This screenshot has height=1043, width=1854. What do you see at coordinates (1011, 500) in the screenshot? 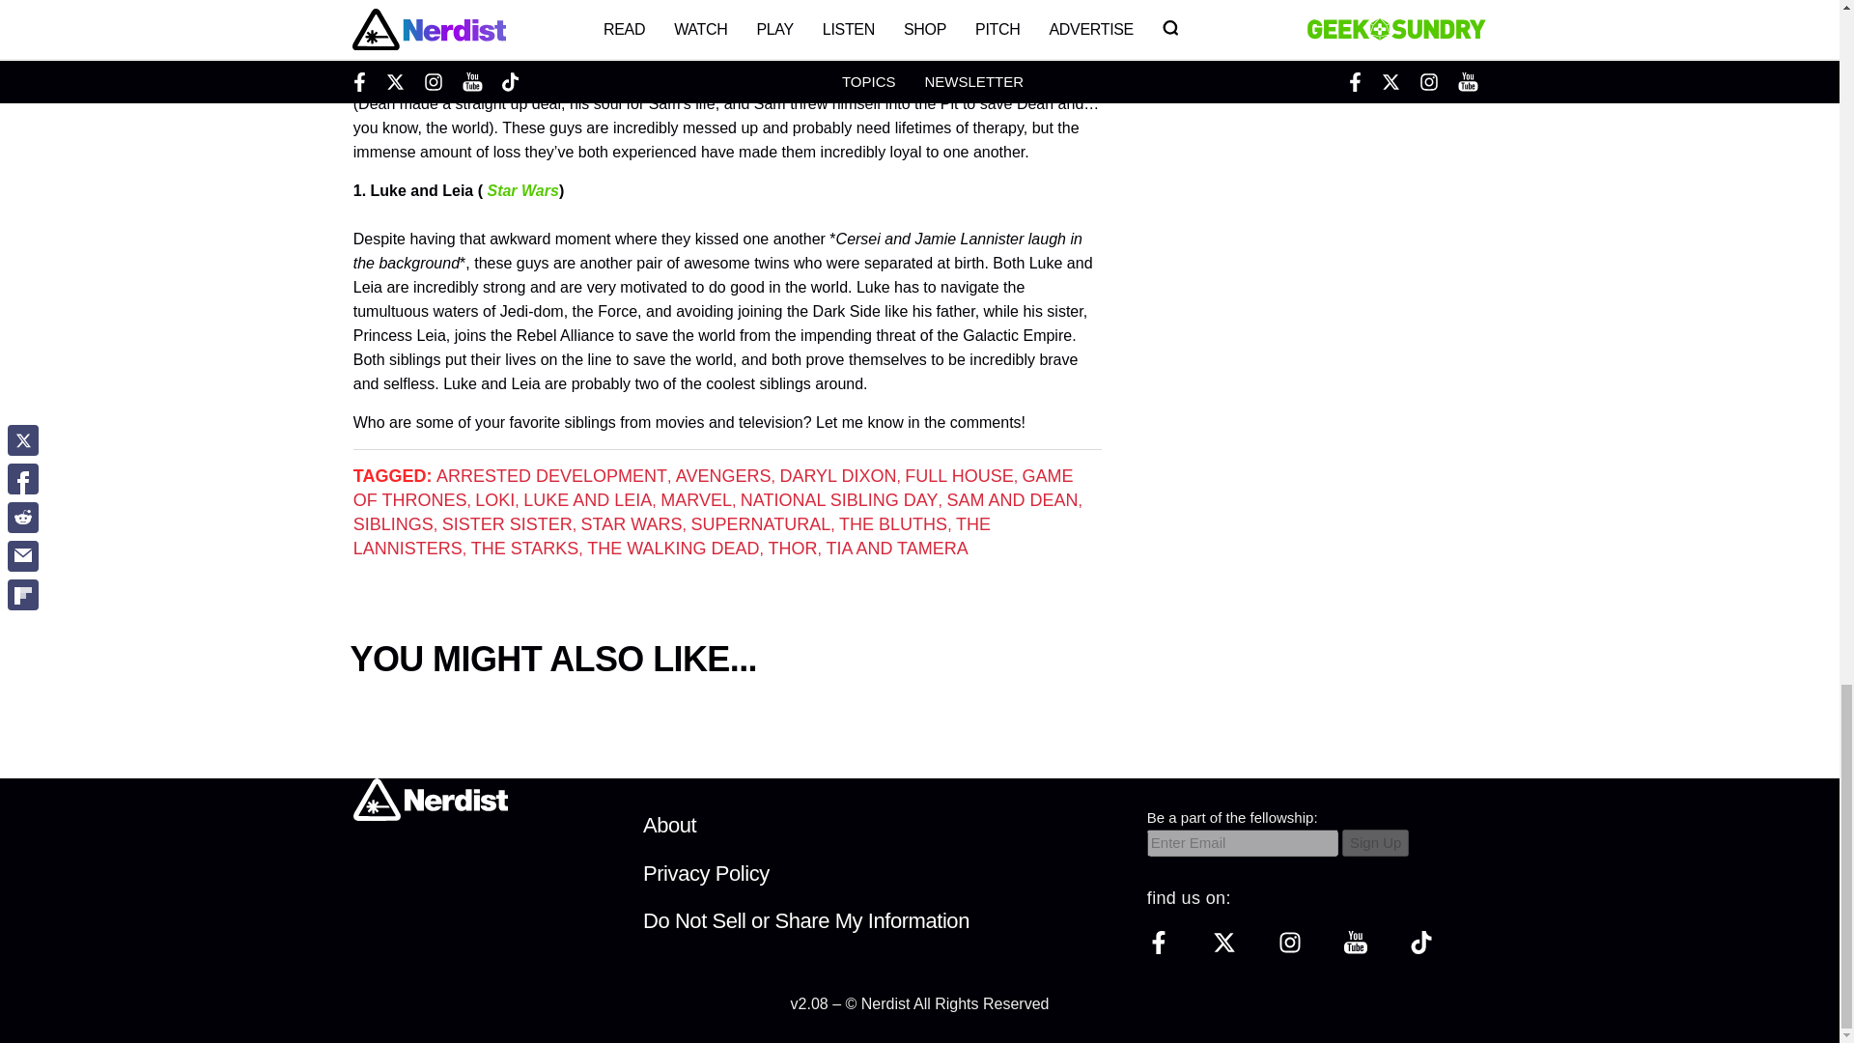
I see `SAM AND DEAN` at bounding box center [1011, 500].